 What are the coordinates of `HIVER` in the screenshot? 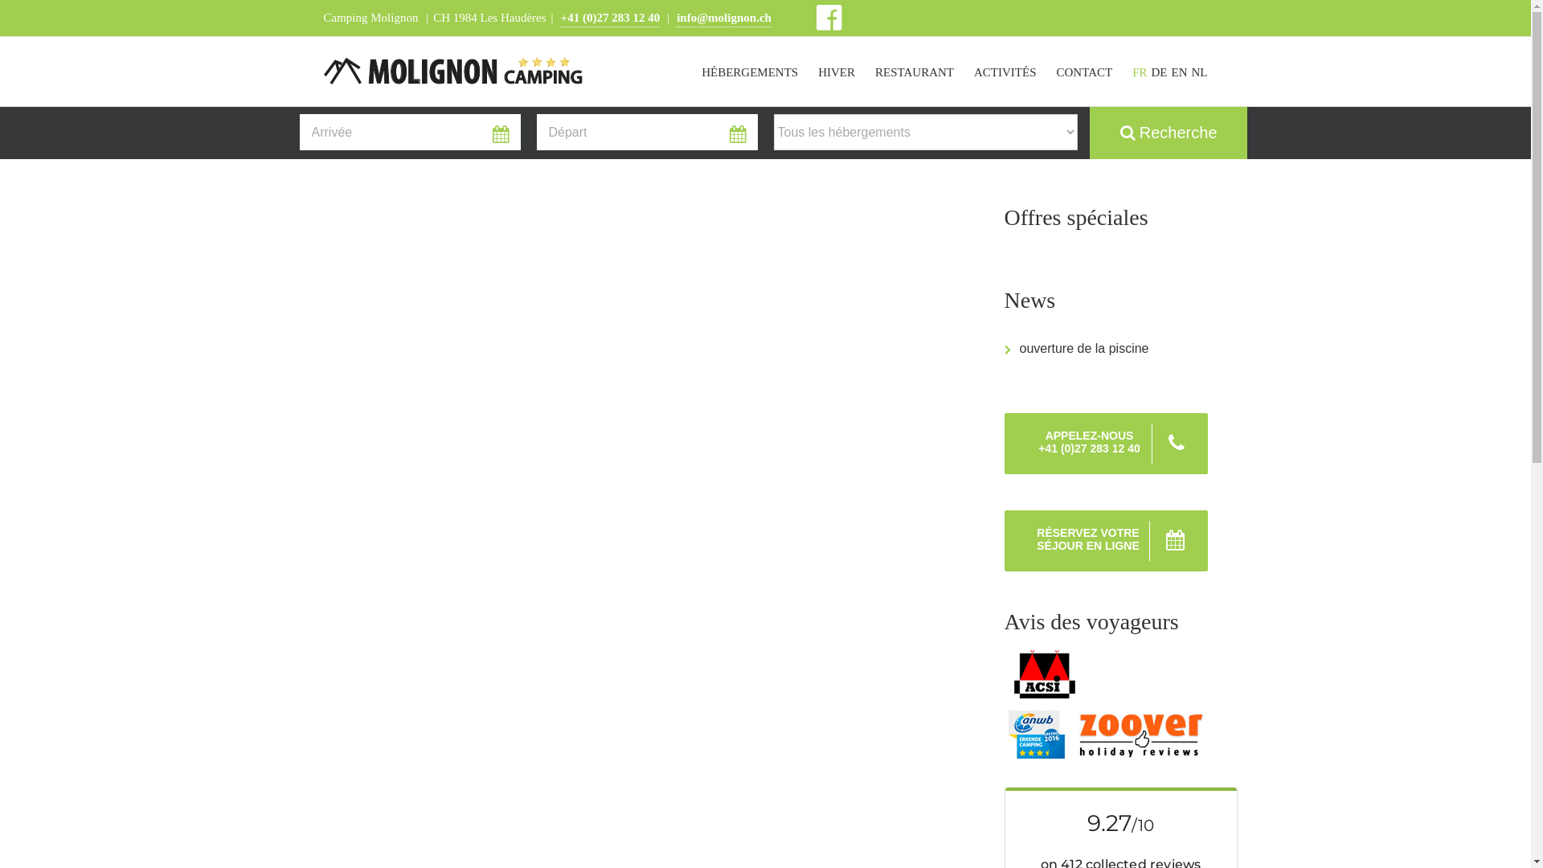 It's located at (836, 72).